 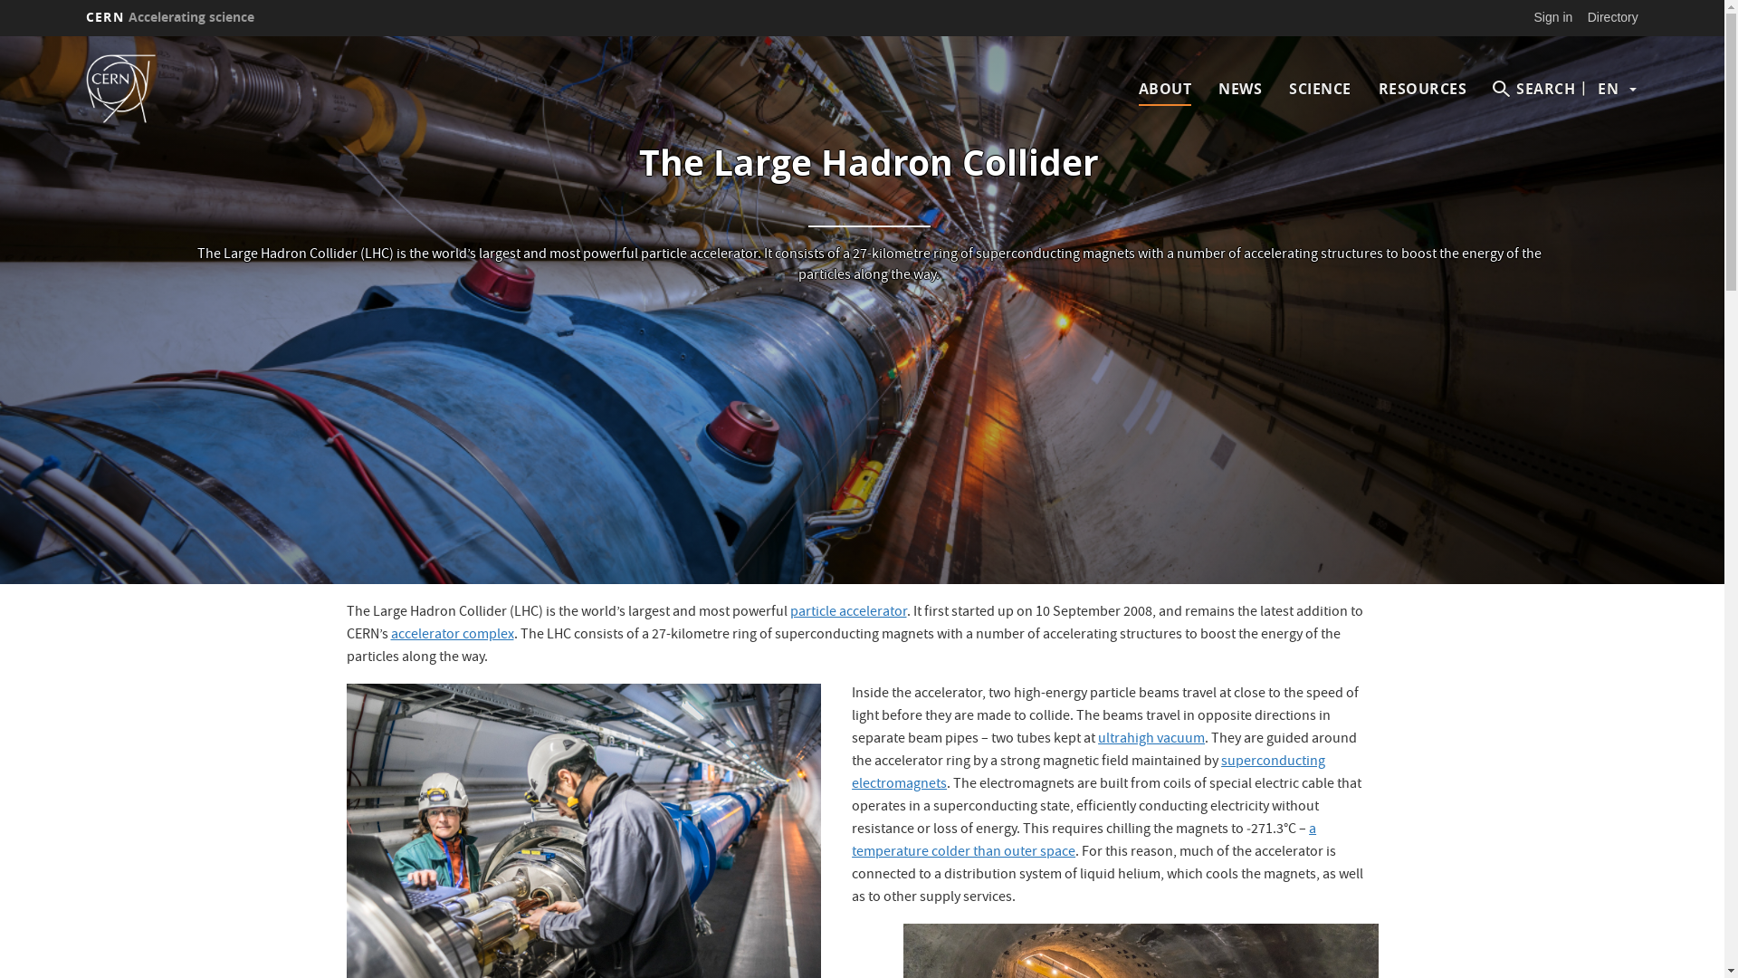 What do you see at coordinates (1534, 89) in the screenshot?
I see `SEARCH` at bounding box center [1534, 89].